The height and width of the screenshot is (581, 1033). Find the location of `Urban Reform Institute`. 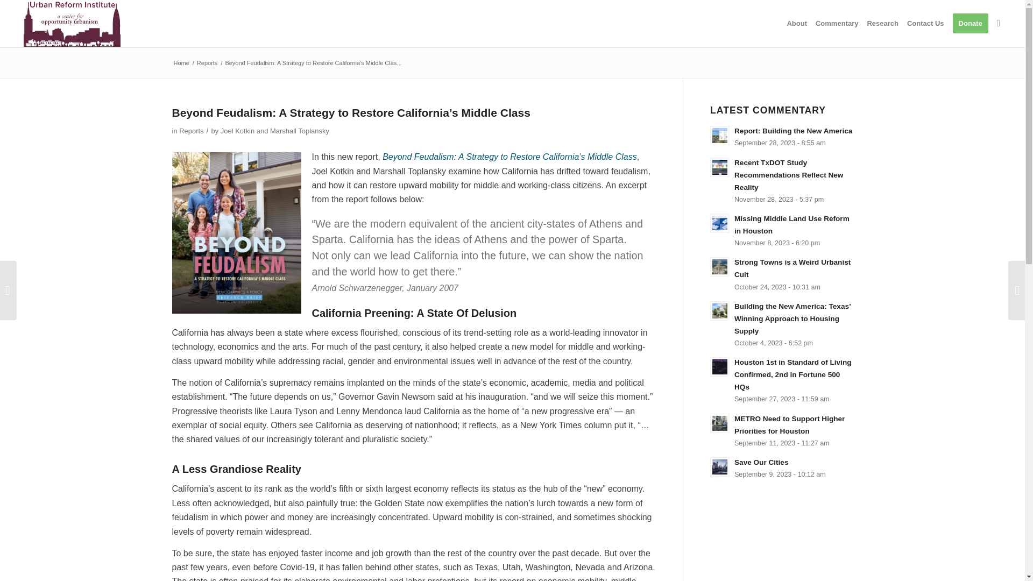

Urban Reform Institute is located at coordinates (182, 63).